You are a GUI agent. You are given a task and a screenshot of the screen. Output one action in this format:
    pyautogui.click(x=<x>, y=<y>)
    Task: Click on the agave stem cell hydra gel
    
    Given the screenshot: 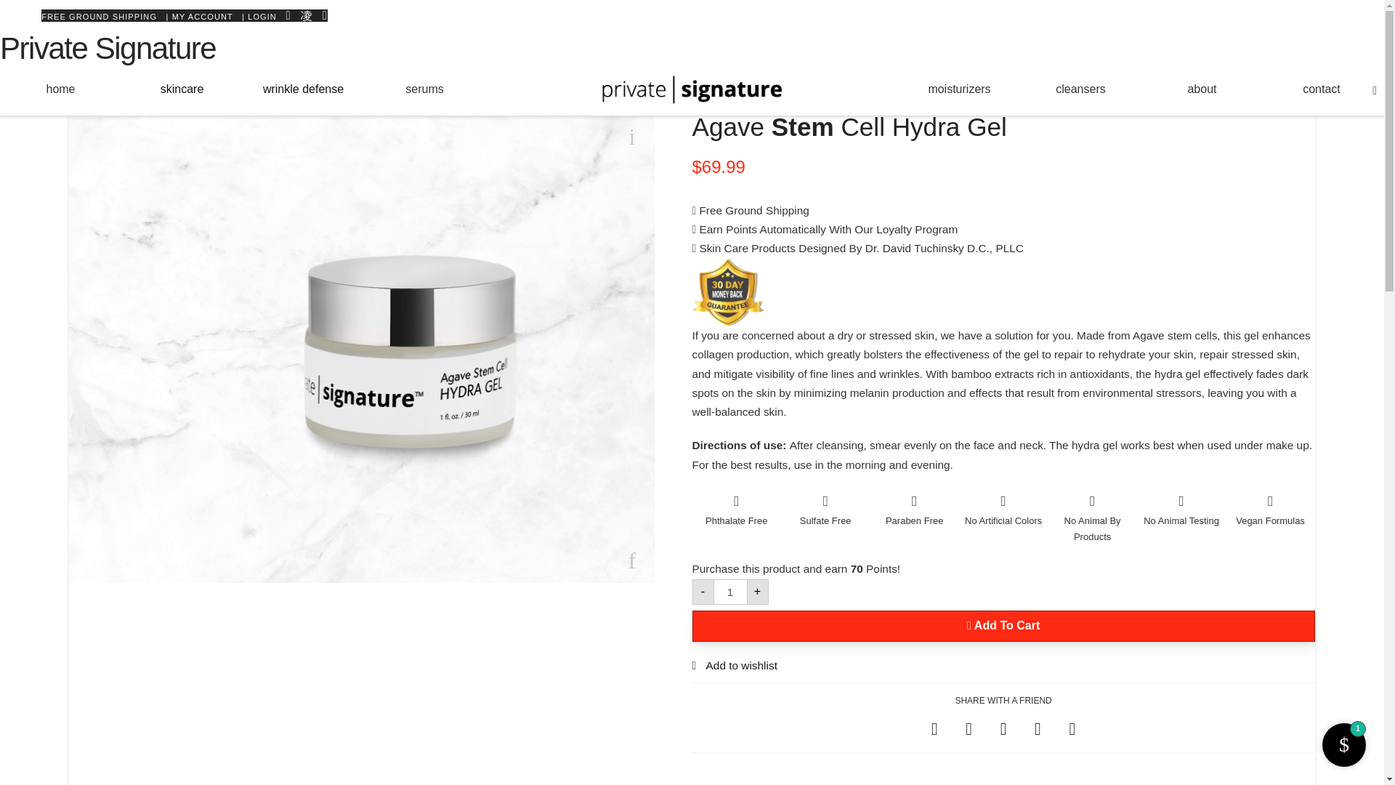 What is the action you would take?
    pyautogui.click(x=187, y=99)
    